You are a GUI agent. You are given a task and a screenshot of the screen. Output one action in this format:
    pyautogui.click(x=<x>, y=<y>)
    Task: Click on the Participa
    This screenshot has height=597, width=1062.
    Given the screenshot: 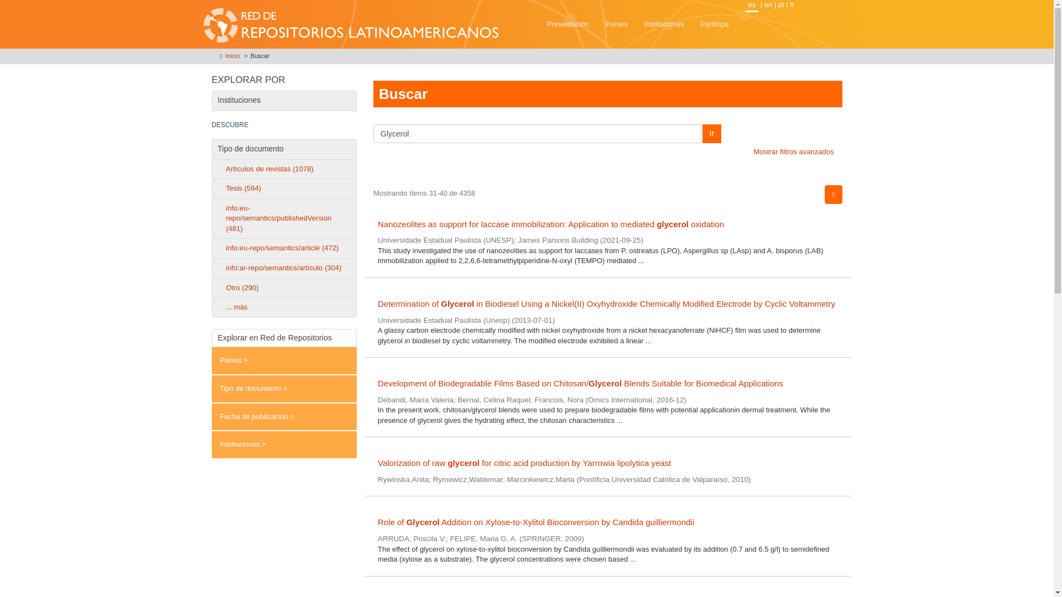 What is the action you would take?
    pyautogui.click(x=715, y=24)
    